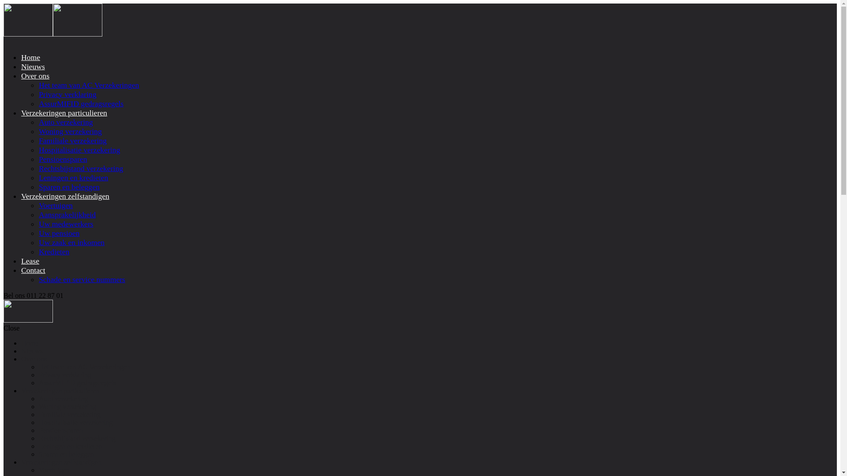  Describe the element at coordinates (33, 67) in the screenshot. I see `Nieuws` at that location.